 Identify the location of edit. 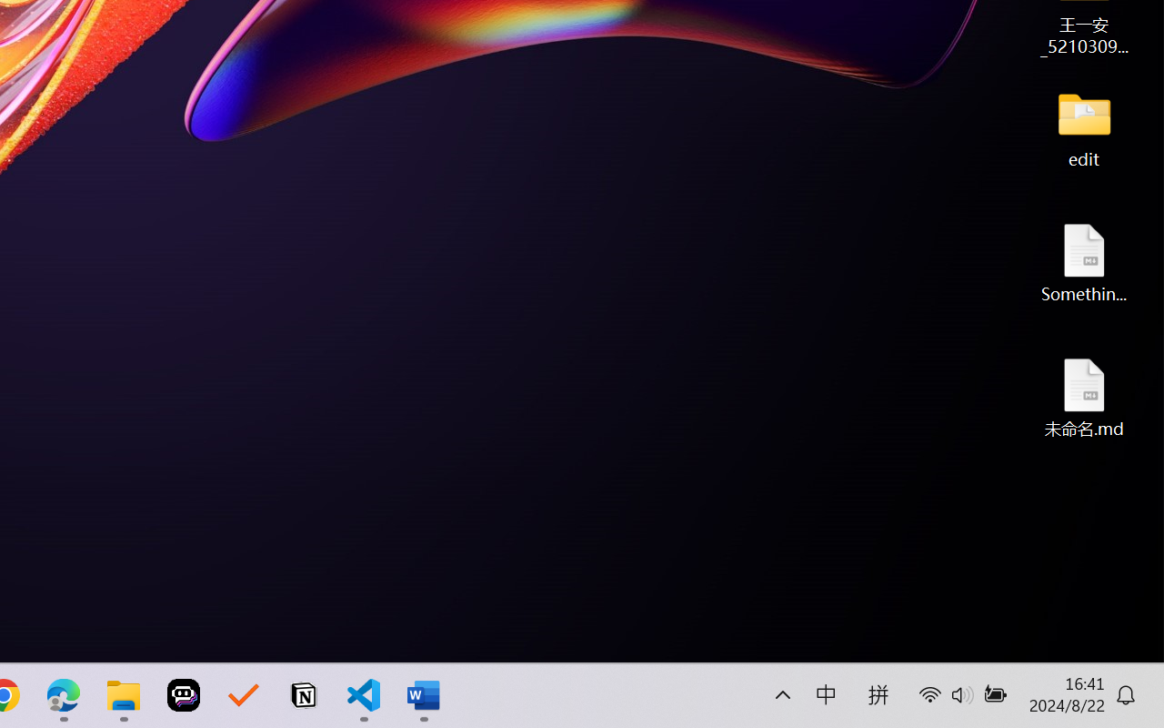
(1084, 127).